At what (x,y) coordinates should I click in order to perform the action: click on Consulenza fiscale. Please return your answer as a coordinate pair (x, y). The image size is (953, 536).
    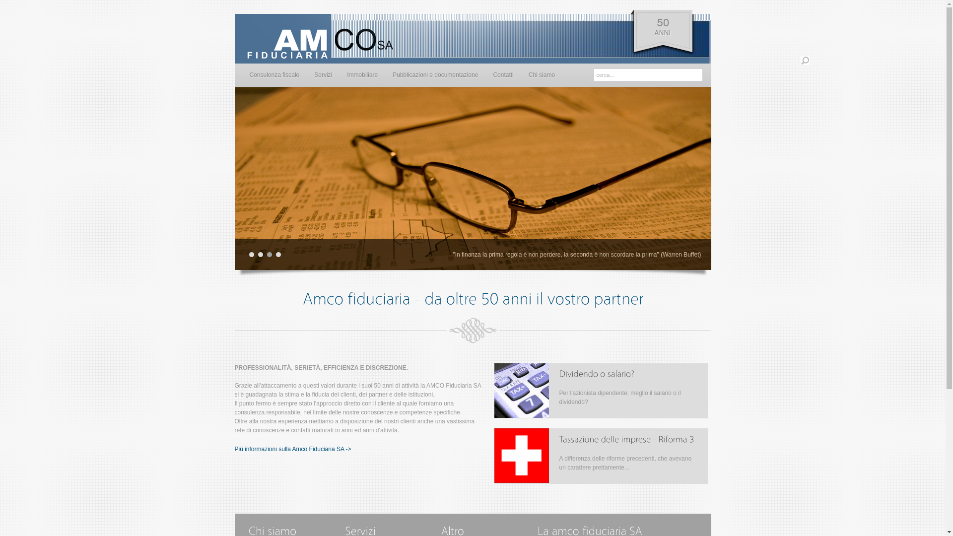
    Looking at the image, I should click on (274, 75).